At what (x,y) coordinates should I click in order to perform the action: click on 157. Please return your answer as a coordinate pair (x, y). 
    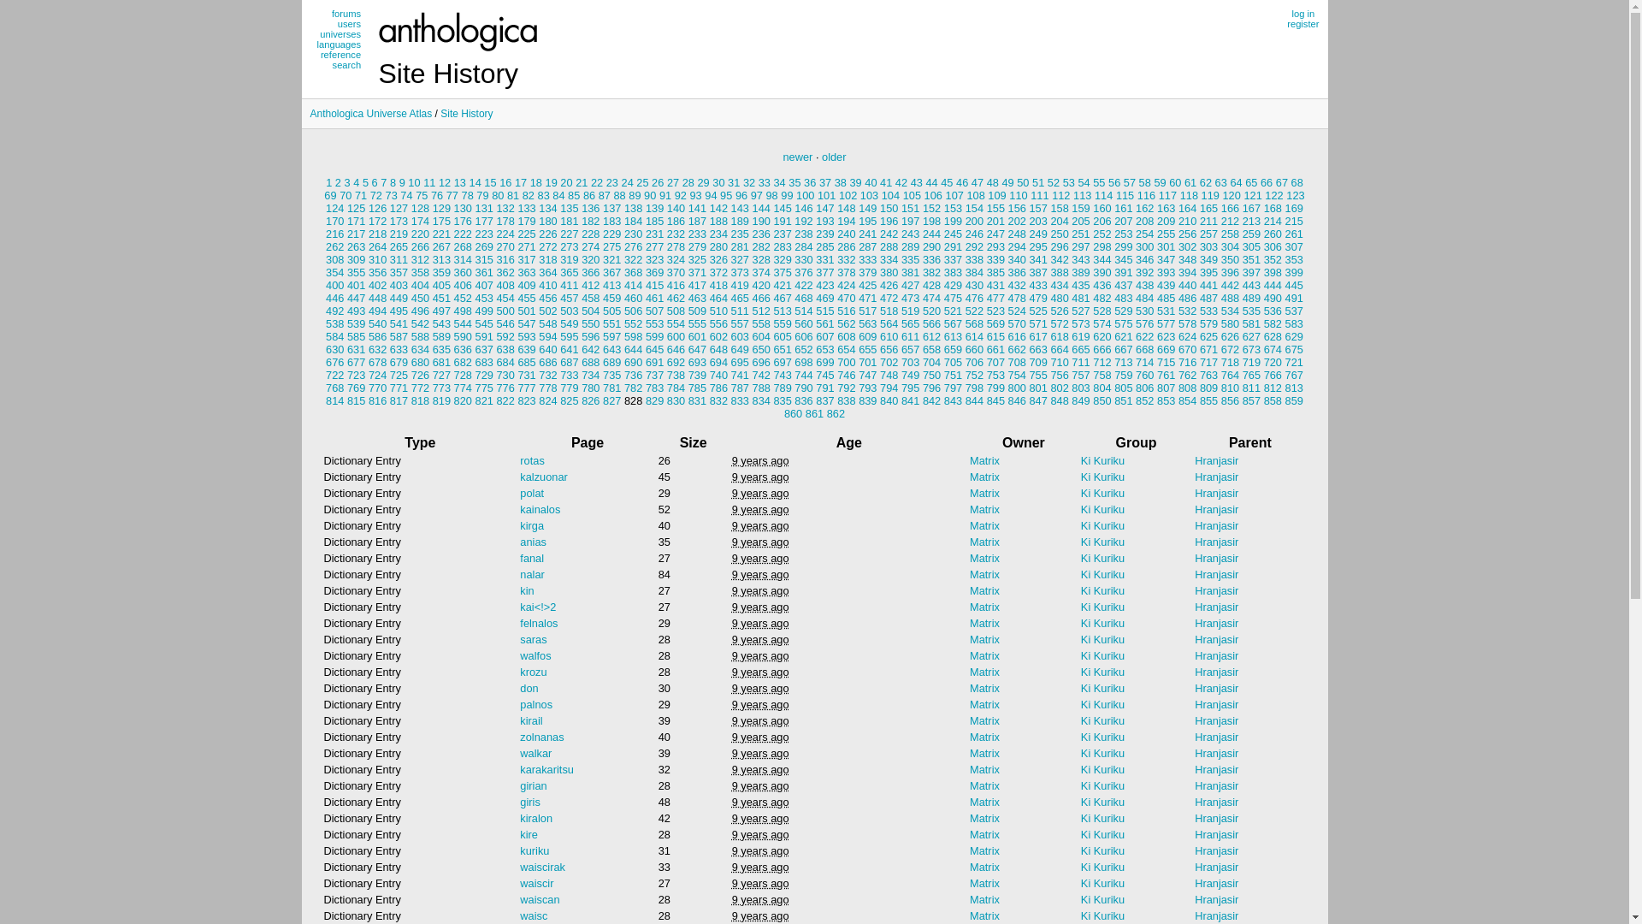
    Looking at the image, I should click on (1038, 209).